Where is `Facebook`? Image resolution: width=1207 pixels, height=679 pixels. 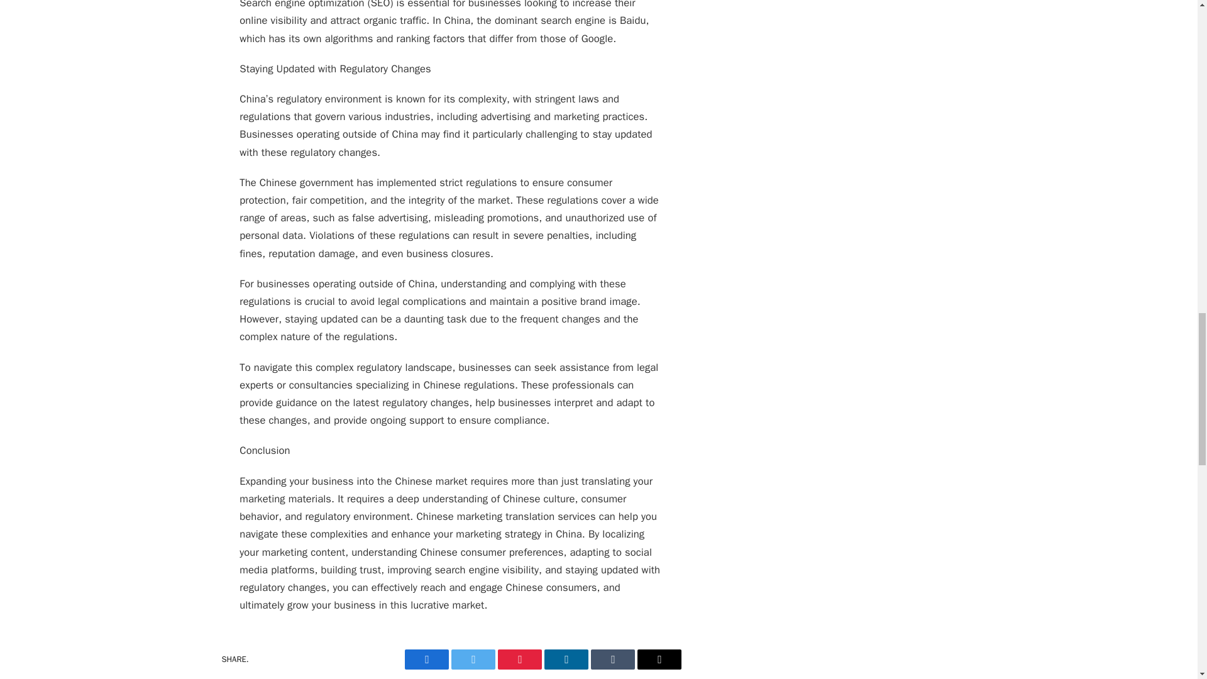 Facebook is located at coordinates (426, 659).